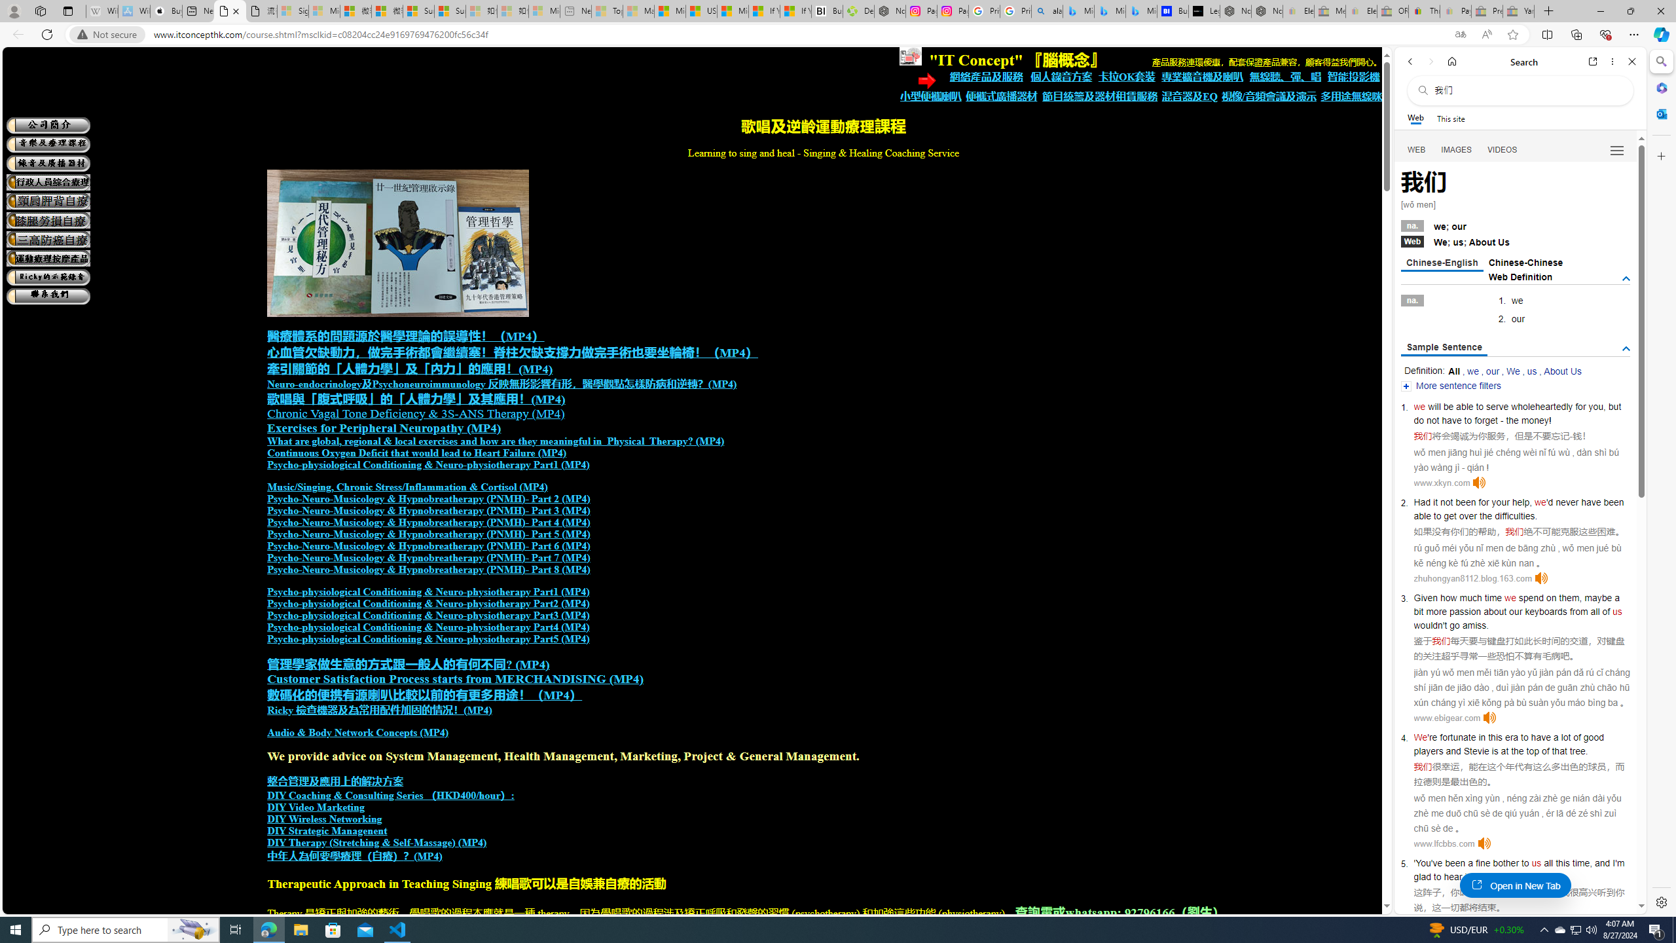 This screenshot has height=943, width=1676. Describe the element at coordinates (1425, 597) in the screenshot. I see `Given` at that location.